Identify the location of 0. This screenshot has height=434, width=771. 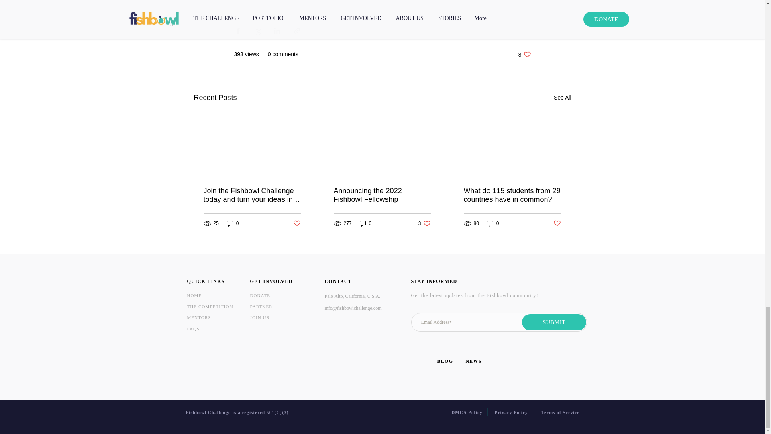
(365, 223).